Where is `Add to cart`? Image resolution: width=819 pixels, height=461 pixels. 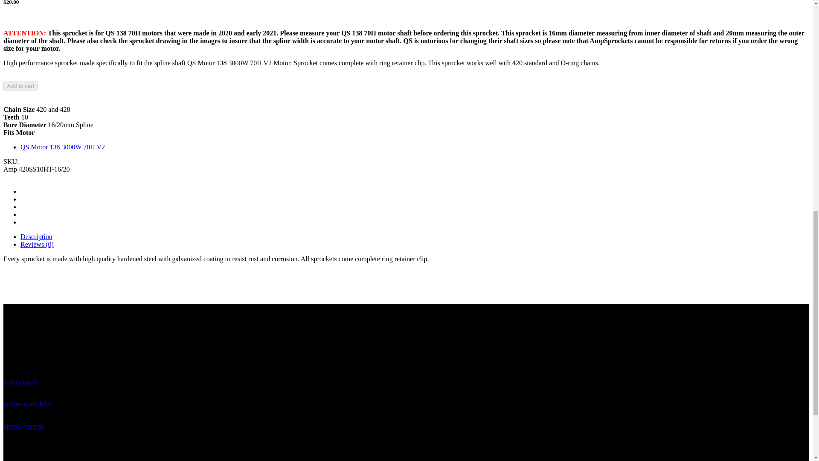
Add to cart is located at coordinates (20, 86).